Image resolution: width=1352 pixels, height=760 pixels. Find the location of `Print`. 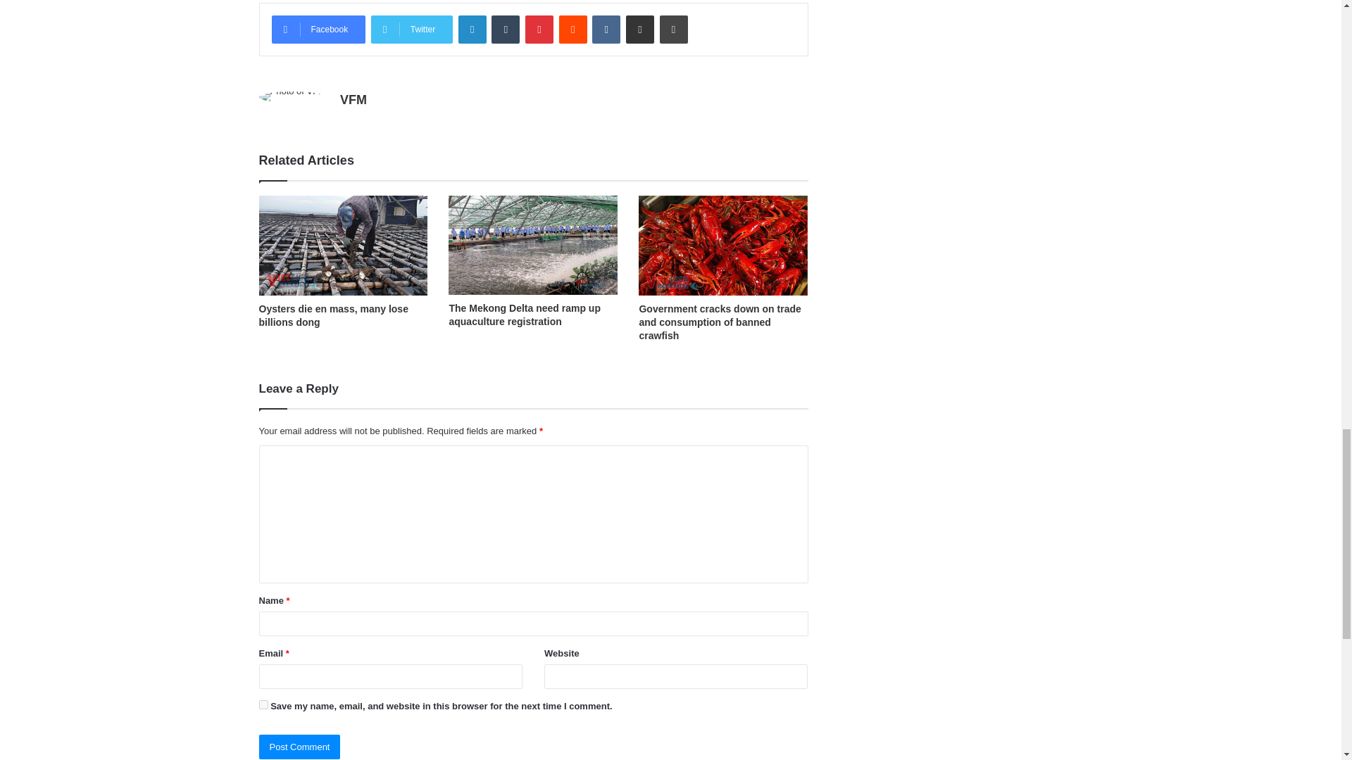

Print is located at coordinates (673, 29).